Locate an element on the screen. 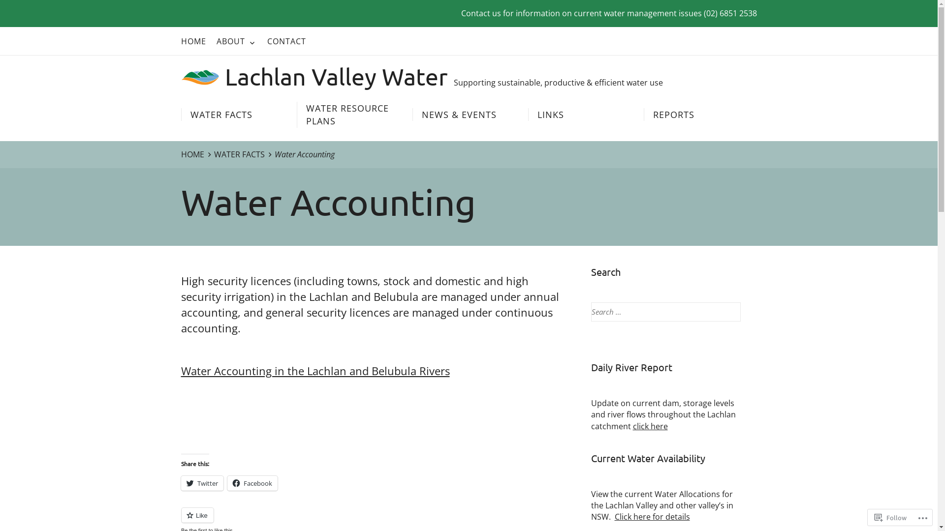  REPORTS is located at coordinates (701, 115).